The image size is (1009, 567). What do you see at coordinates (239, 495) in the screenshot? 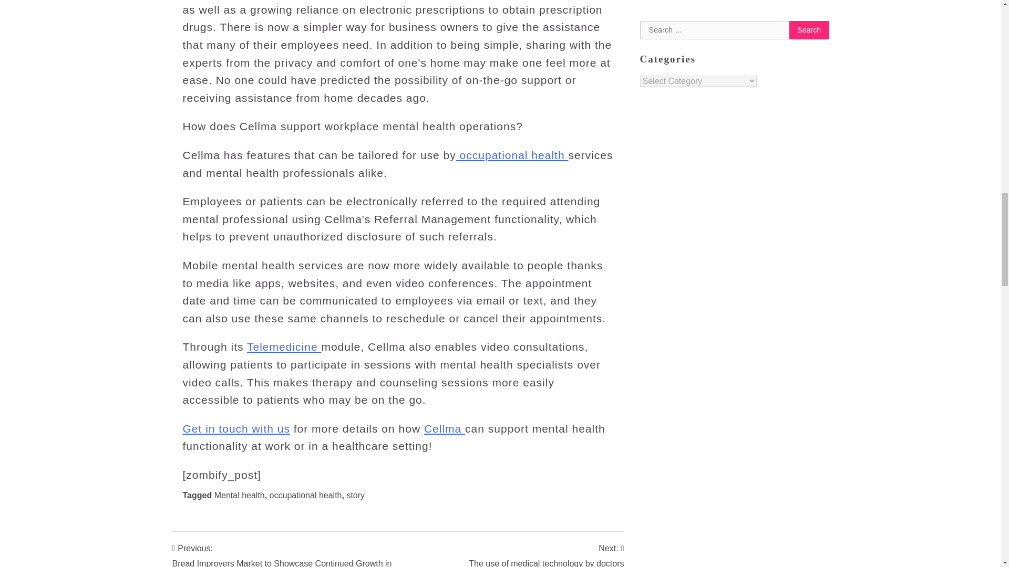
I see `Mental health` at bounding box center [239, 495].